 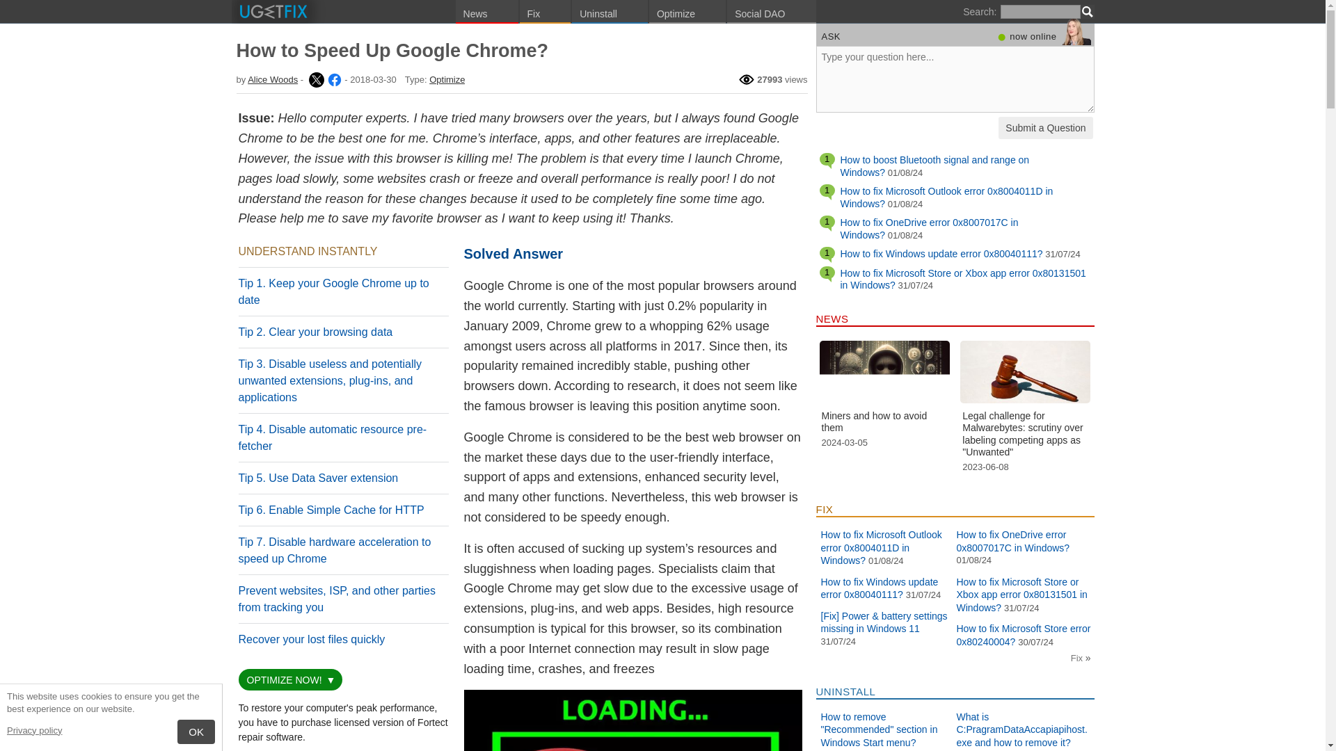 What do you see at coordinates (447, 79) in the screenshot?
I see `Optimize` at bounding box center [447, 79].